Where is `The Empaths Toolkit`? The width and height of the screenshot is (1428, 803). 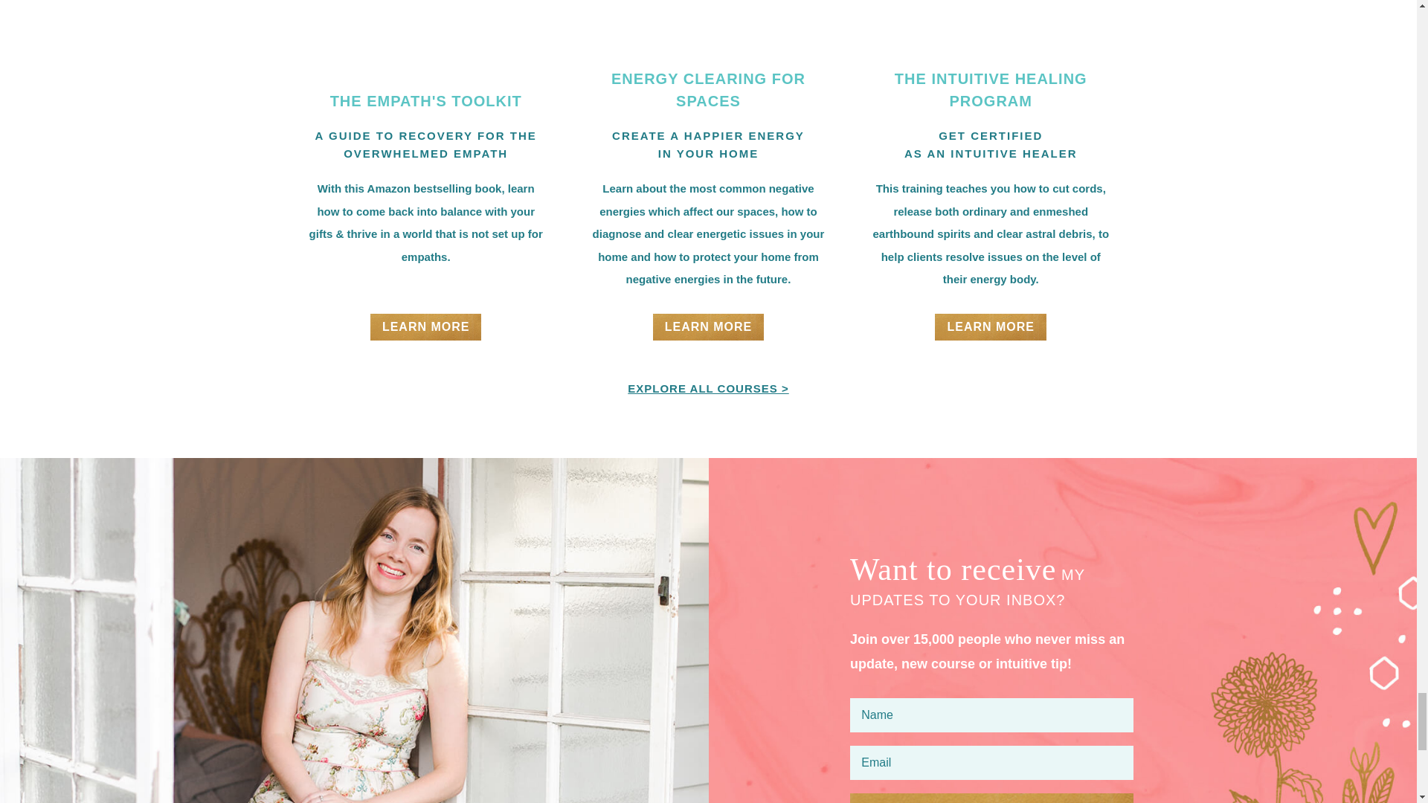 The Empaths Toolkit is located at coordinates (425, 15).